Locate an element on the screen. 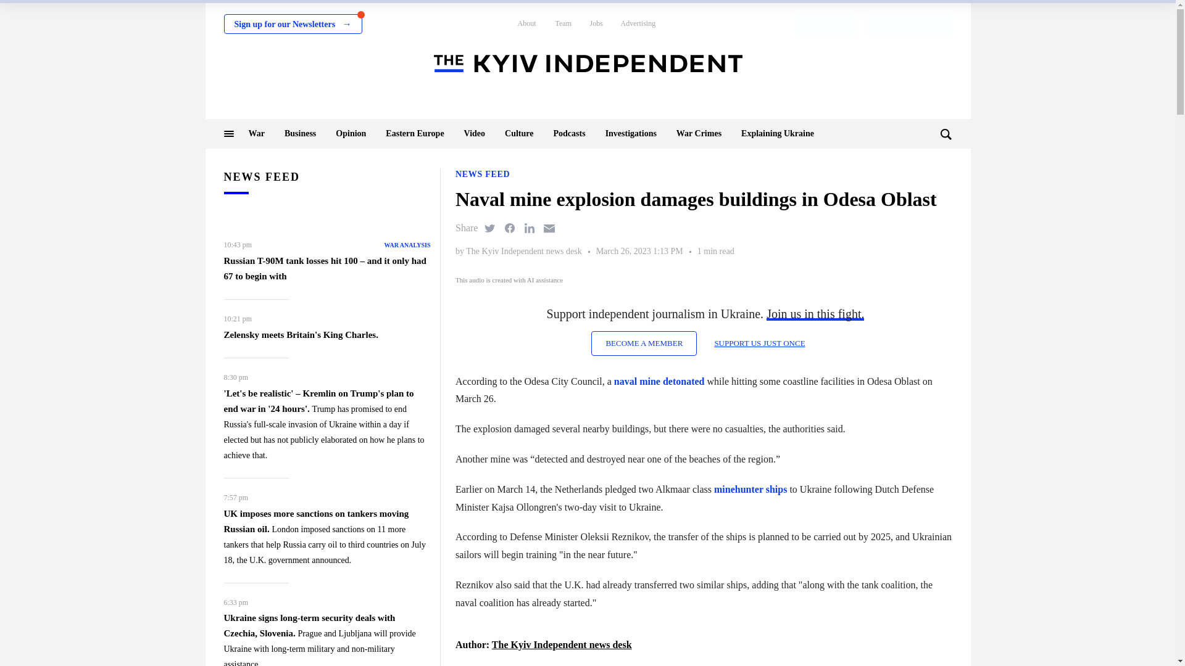  Eastern Europe is located at coordinates (415, 133).